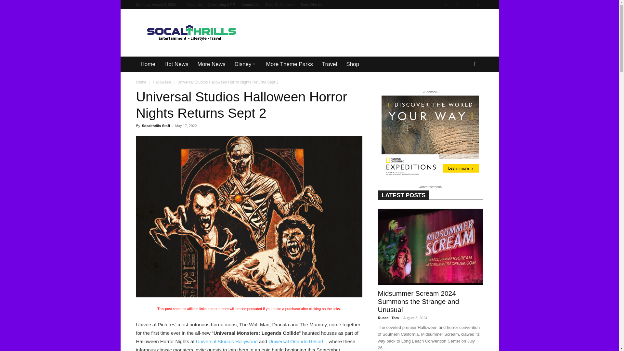 The image size is (624, 351). What do you see at coordinates (246, 64) in the screenshot?
I see `Disney` at bounding box center [246, 64].